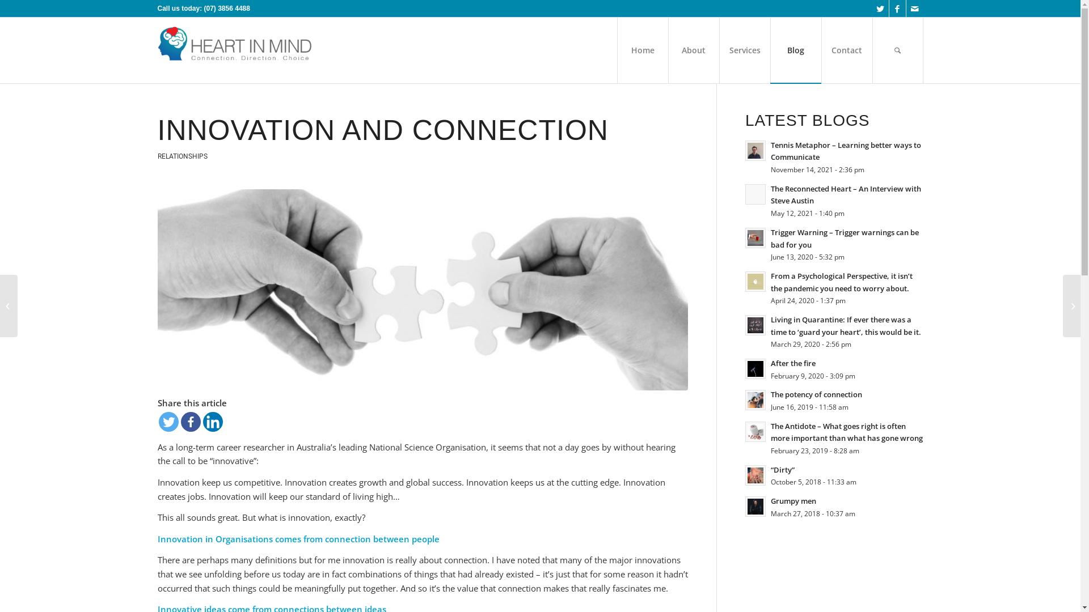 The width and height of the screenshot is (1089, 612). Describe the element at coordinates (423, 290) in the screenshot. I see `Innovation and connection` at that location.